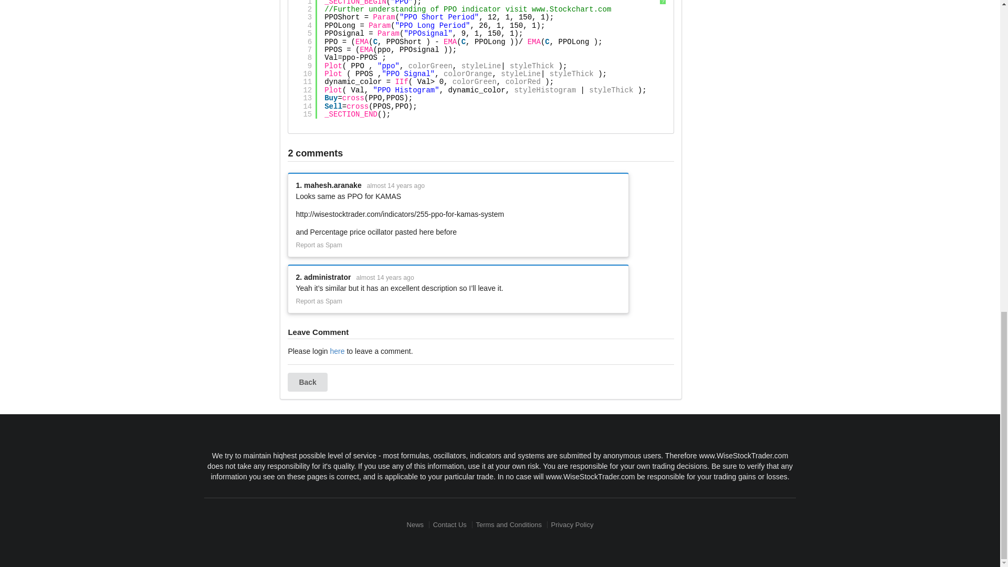 The height and width of the screenshot is (567, 1008). I want to click on administrator, so click(328, 277).